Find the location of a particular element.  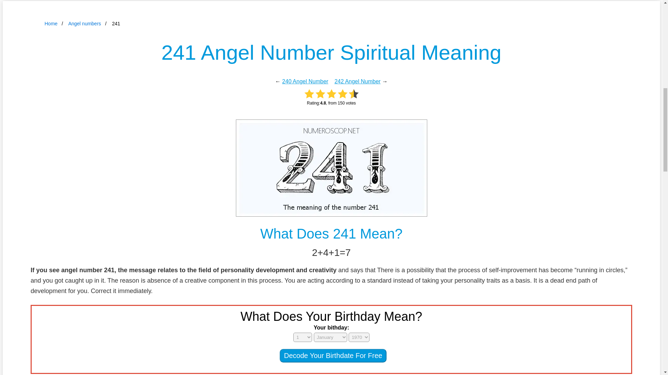

4 stars is located at coordinates (342, 94).